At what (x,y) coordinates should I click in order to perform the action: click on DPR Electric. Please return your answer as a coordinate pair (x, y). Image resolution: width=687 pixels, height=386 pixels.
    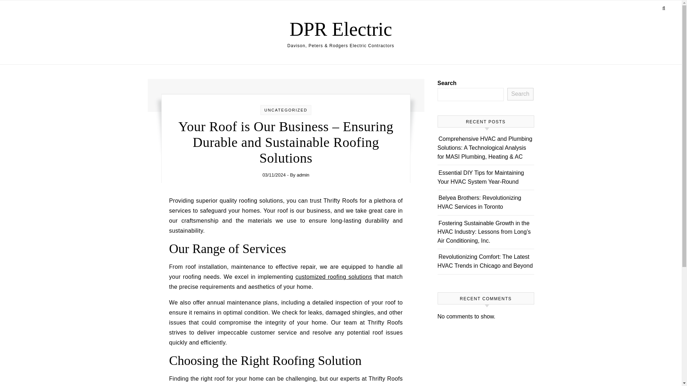
    Looking at the image, I should click on (340, 29).